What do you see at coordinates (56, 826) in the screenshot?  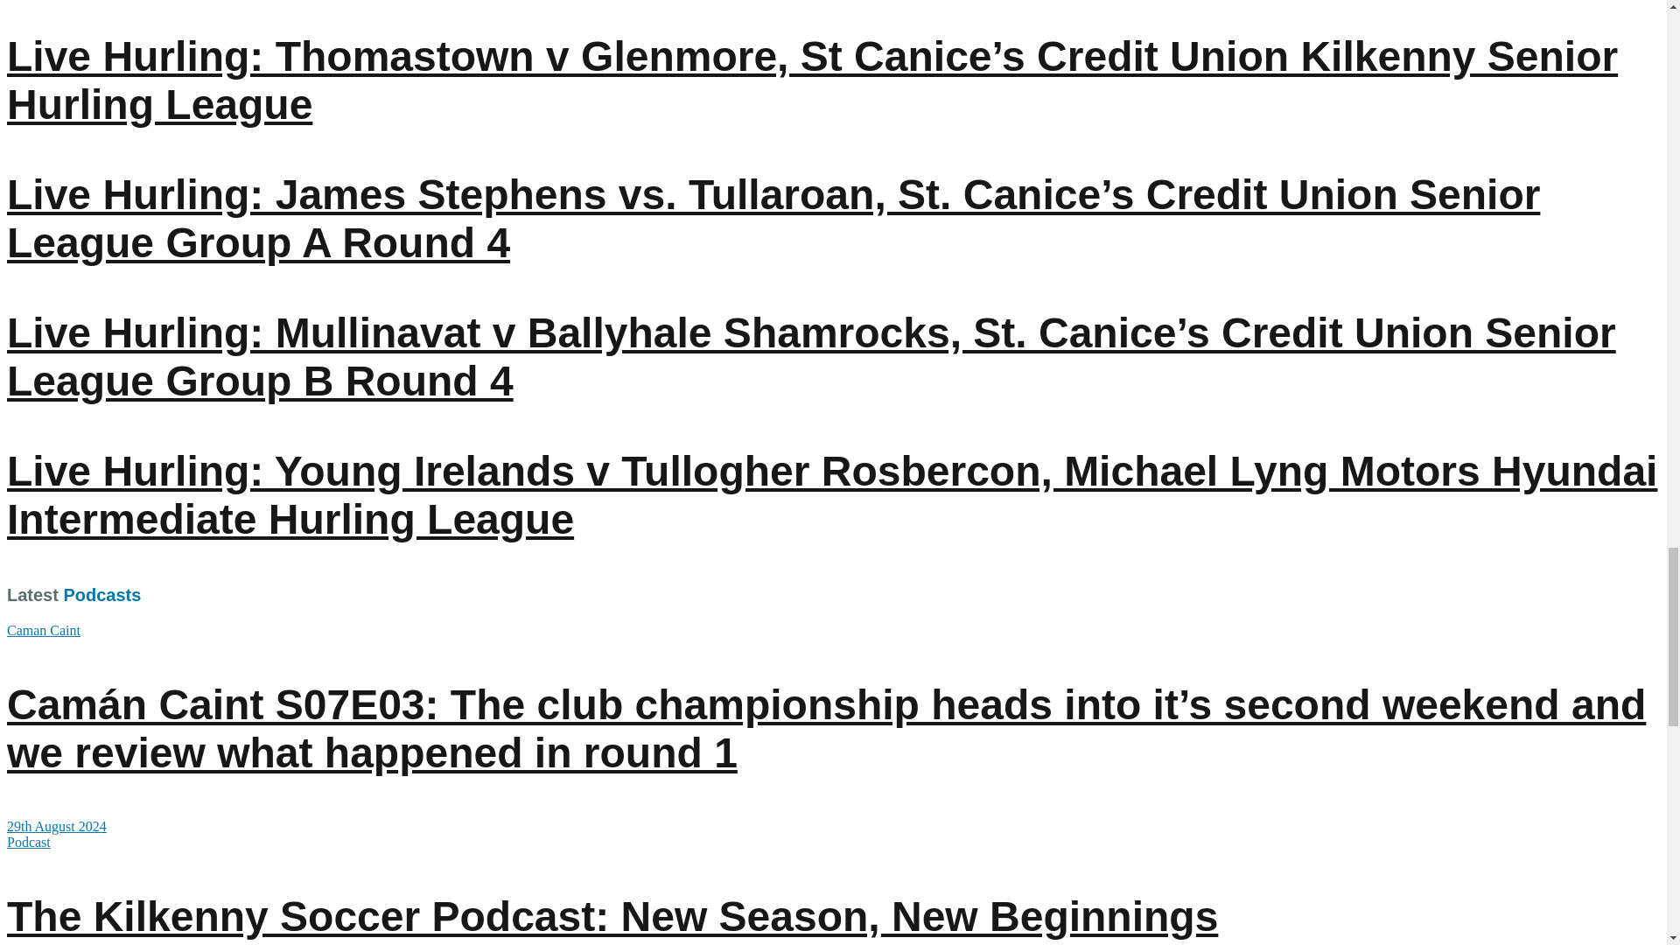 I see `29th August 2024` at bounding box center [56, 826].